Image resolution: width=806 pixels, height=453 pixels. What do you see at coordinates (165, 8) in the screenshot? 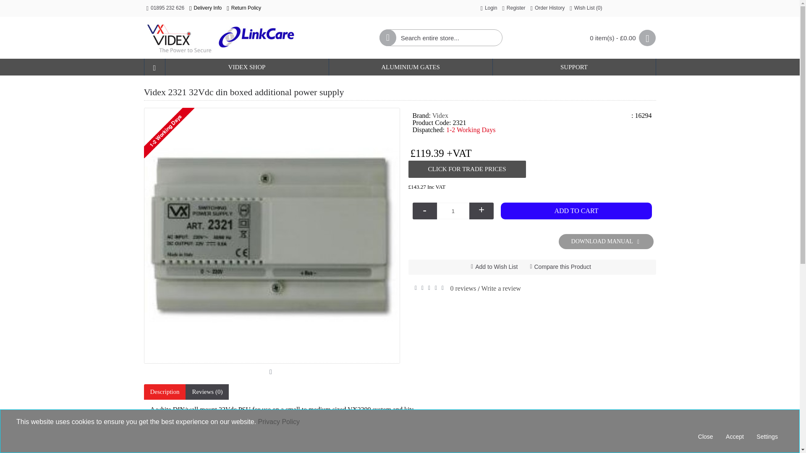
I see `01895 232 626` at bounding box center [165, 8].